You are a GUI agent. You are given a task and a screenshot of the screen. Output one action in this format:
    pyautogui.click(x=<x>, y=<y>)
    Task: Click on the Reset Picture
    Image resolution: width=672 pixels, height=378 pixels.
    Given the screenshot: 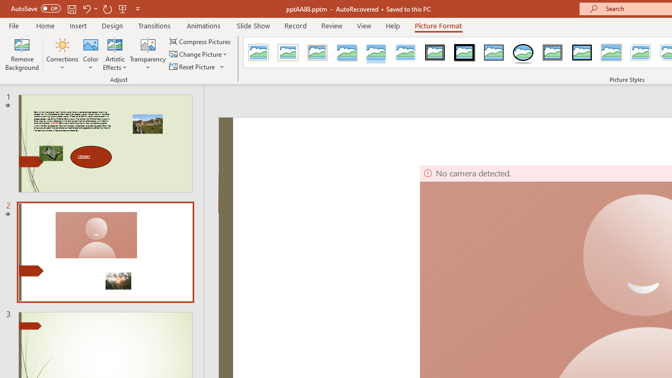 What is the action you would take?
    pyautogui.click(x=193, y=66)
    